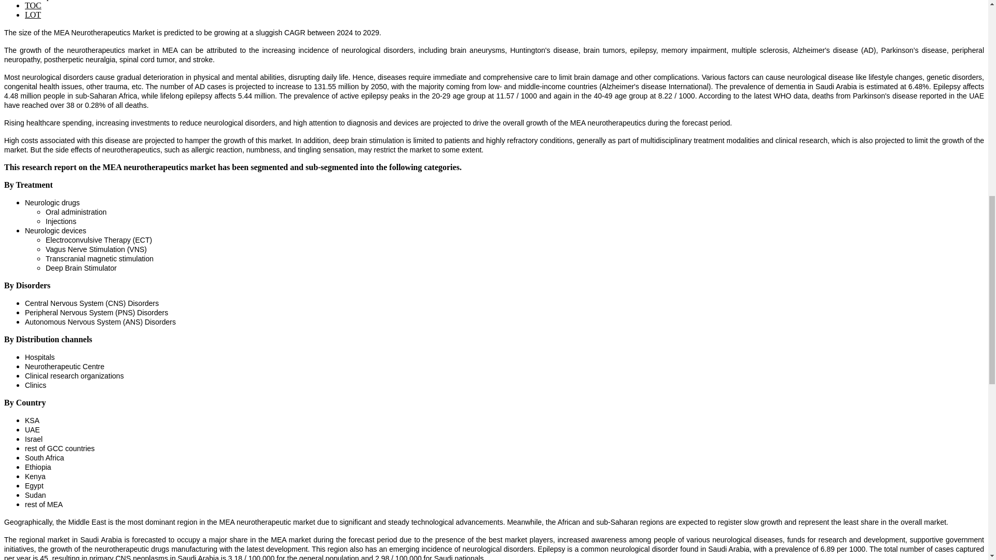  What do you see at coordinates (33, 5) in the screenshot?
I see `TOC` at bounding box center [33, 5].